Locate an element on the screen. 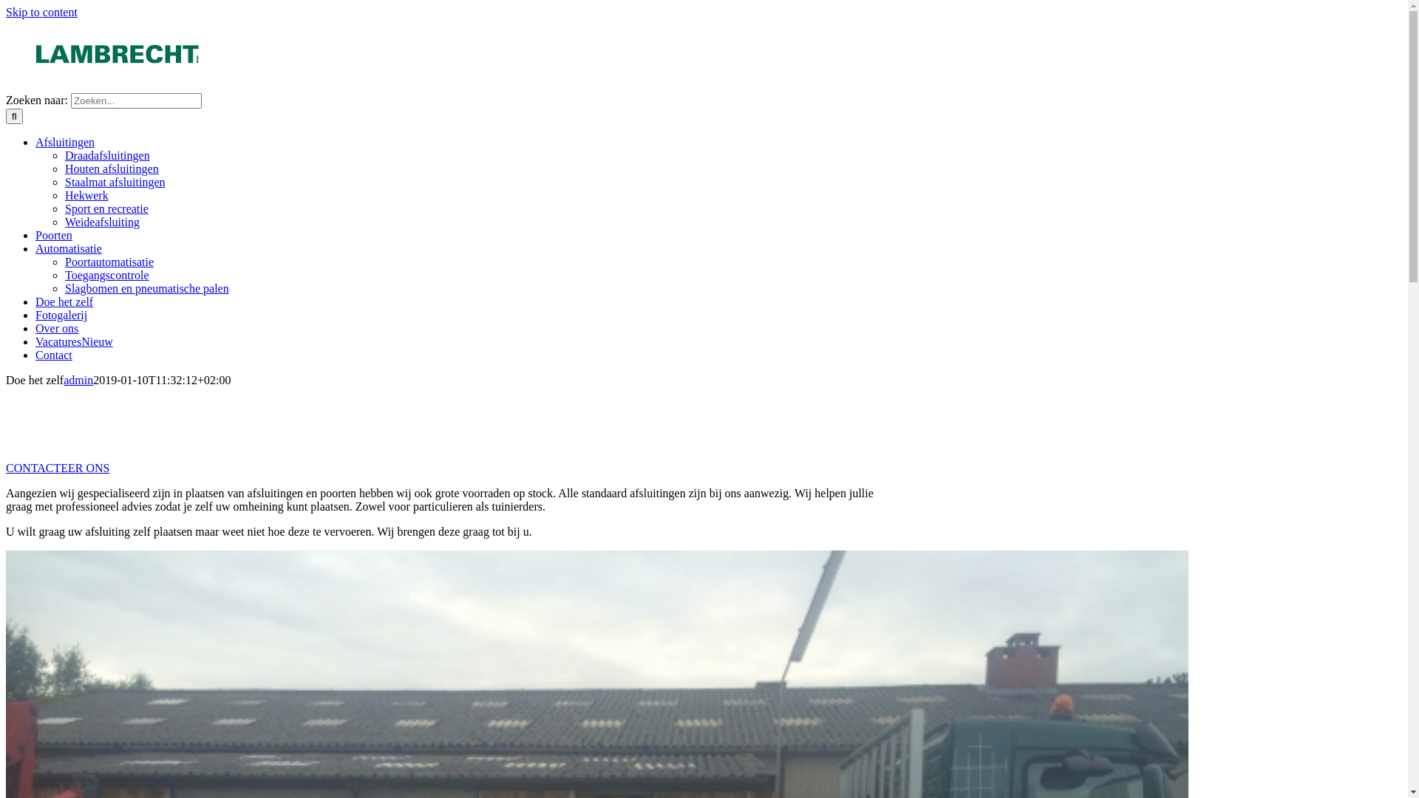  Houten afsluitingen is located at coordinates (112, 168).